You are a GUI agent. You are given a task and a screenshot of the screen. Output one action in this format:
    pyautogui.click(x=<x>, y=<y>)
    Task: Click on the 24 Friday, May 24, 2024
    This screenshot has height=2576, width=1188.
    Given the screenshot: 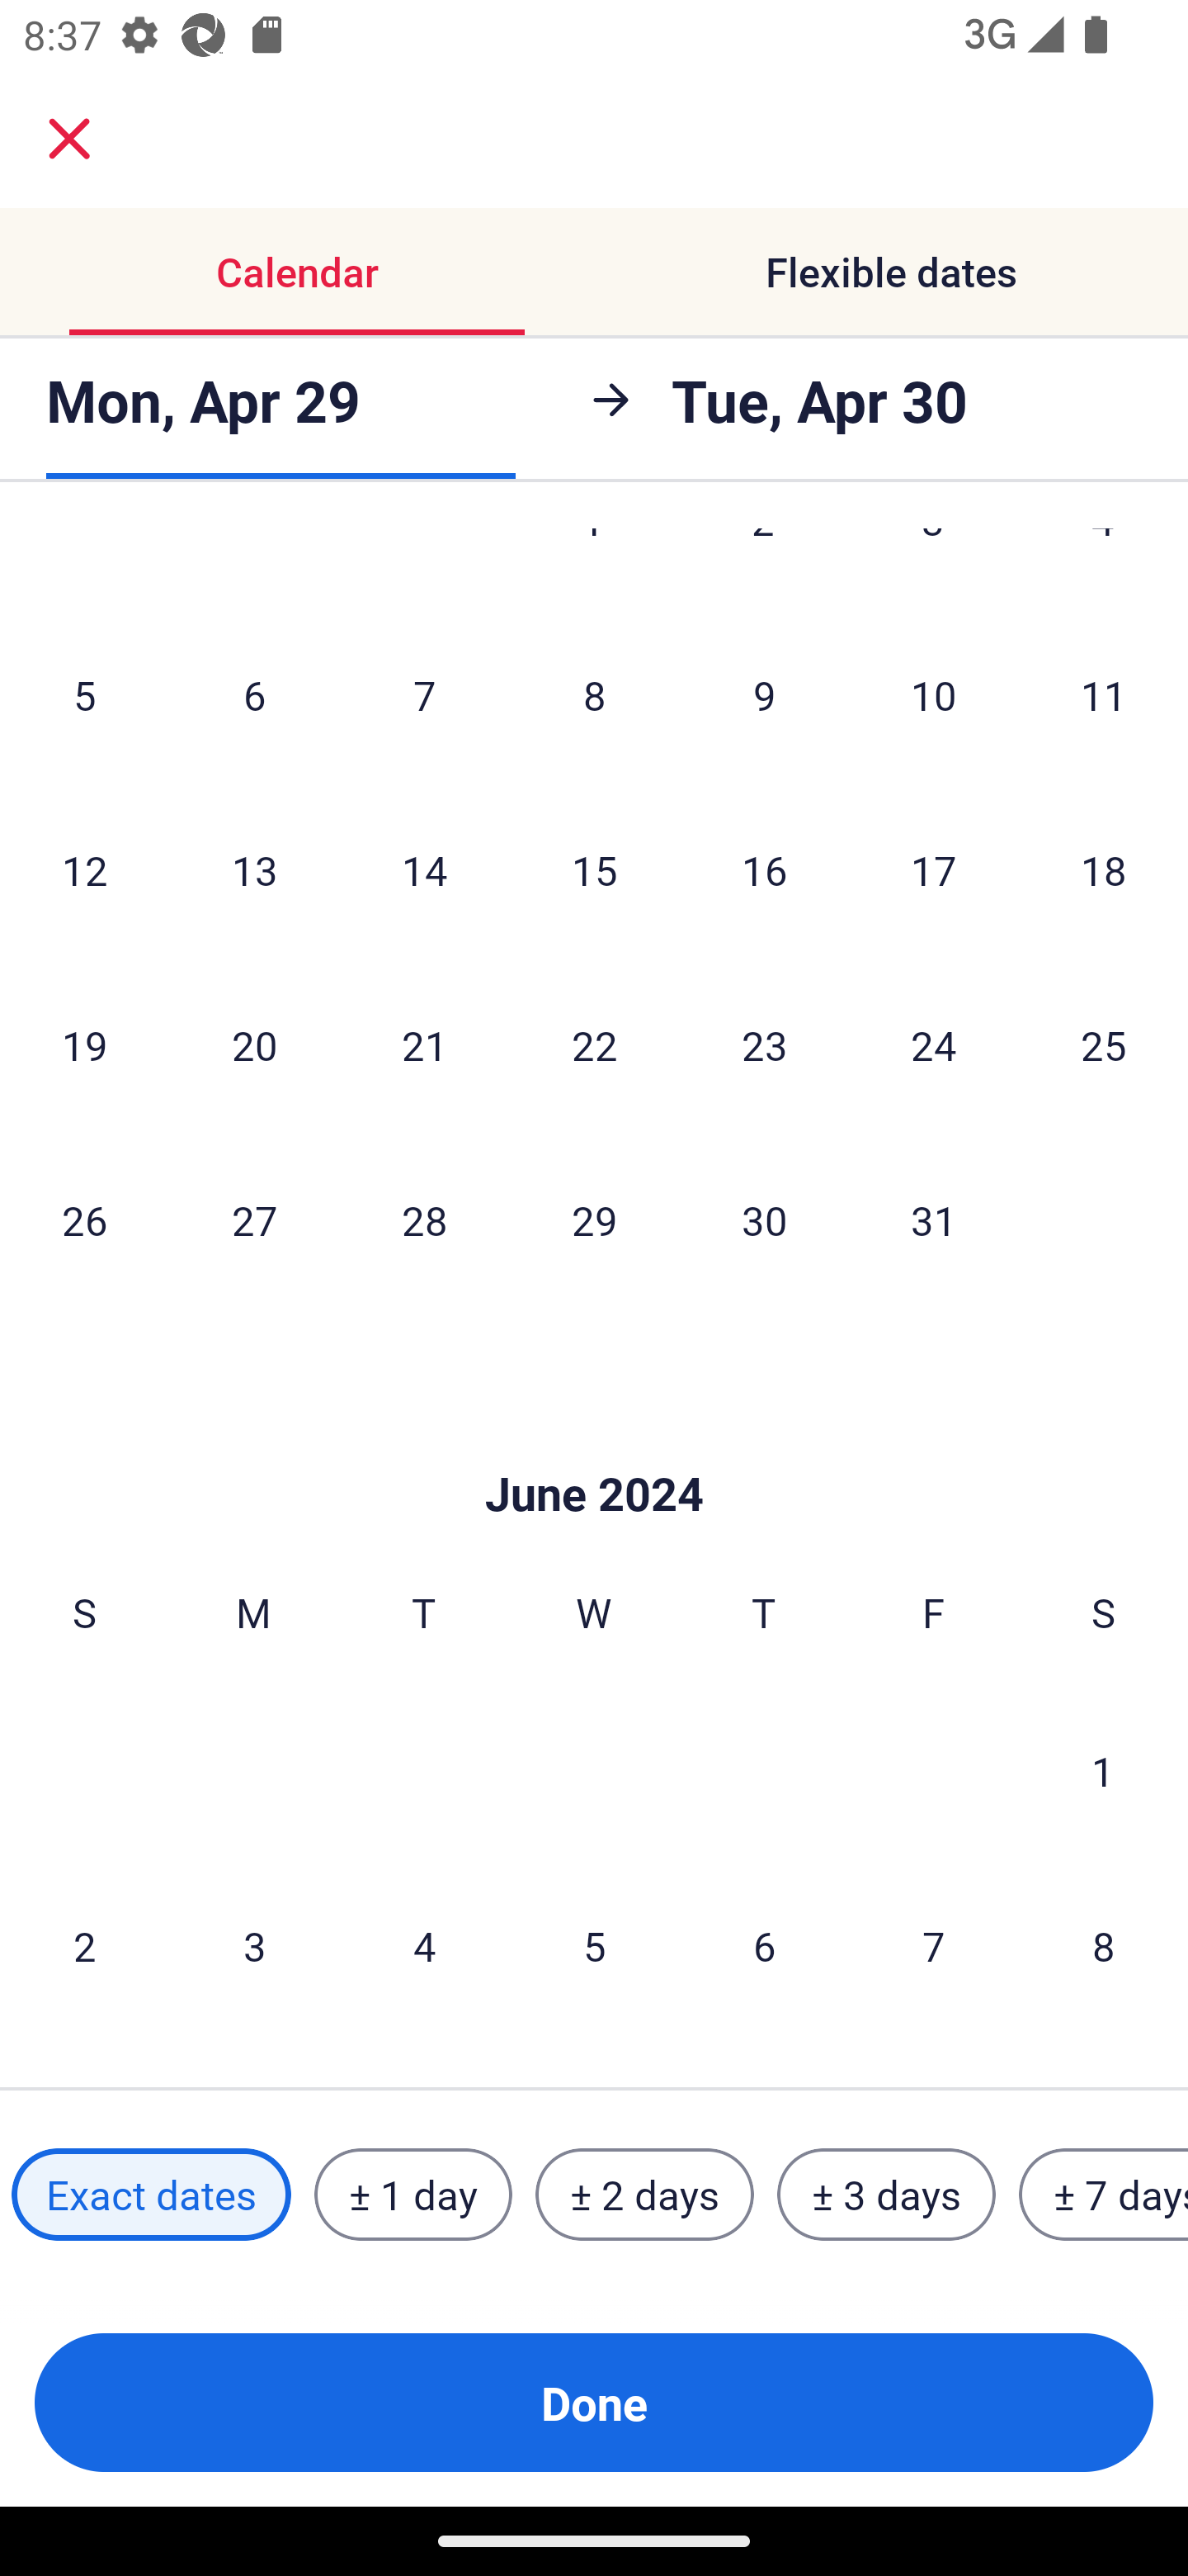 What is the action you would take?
    pyautogui.click(x=934, y=1044)
    